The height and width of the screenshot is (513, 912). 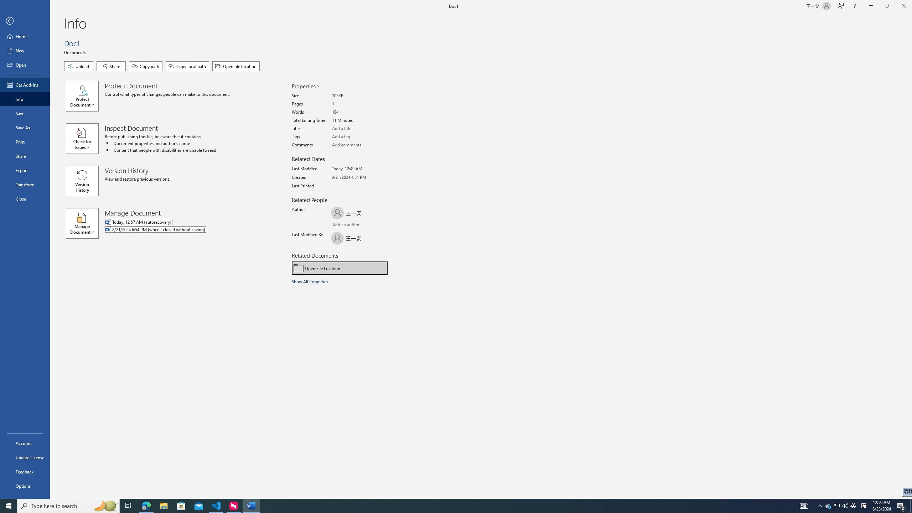 I want to click on Update License, so click(x=25, y=457).